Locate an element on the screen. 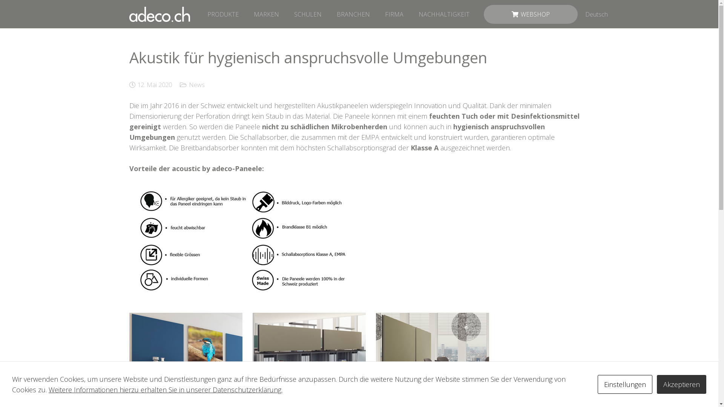 This screenshot has width=724, height=407. News is located at coordinates (197, 85).